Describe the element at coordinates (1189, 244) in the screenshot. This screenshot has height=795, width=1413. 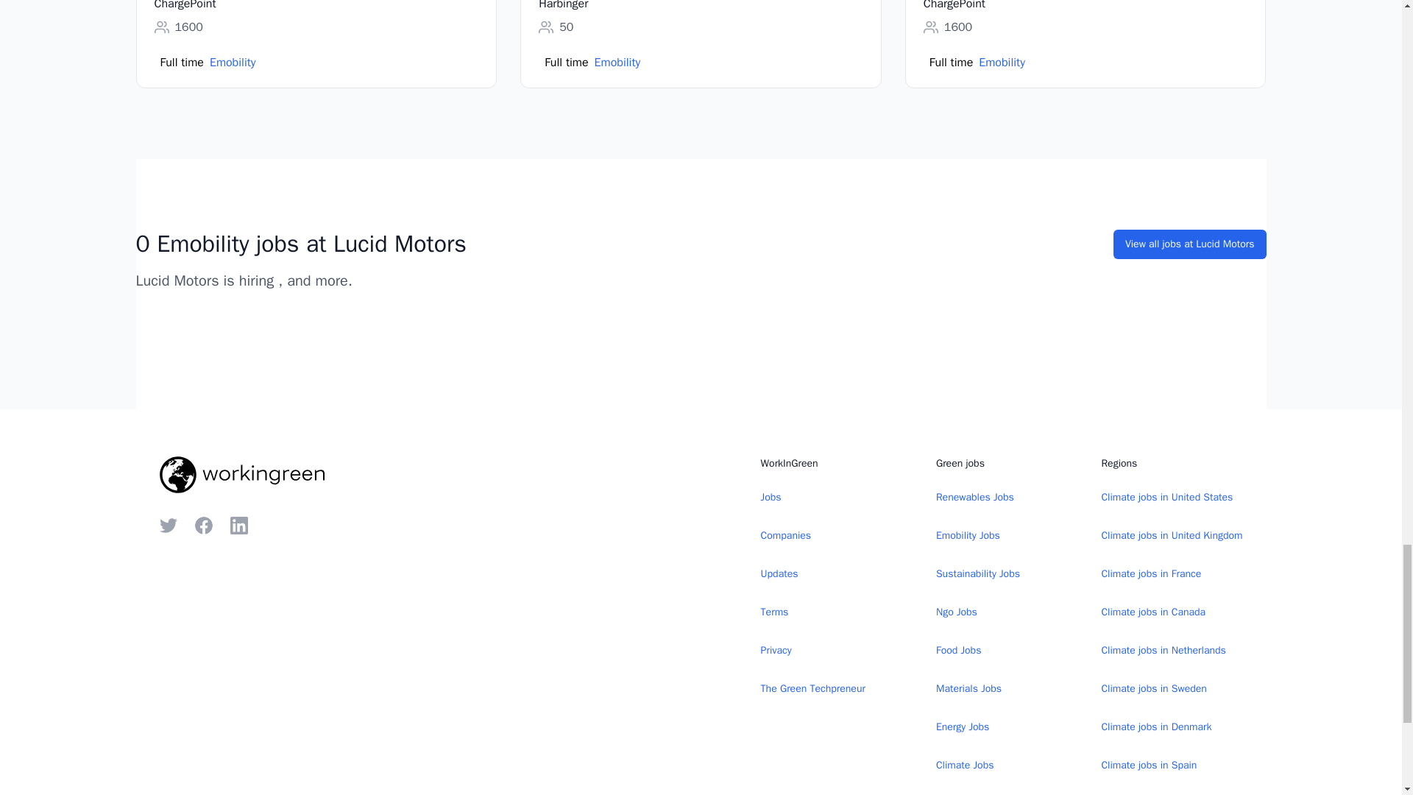
I see `View all jobs at Lucid Motors` at that location.